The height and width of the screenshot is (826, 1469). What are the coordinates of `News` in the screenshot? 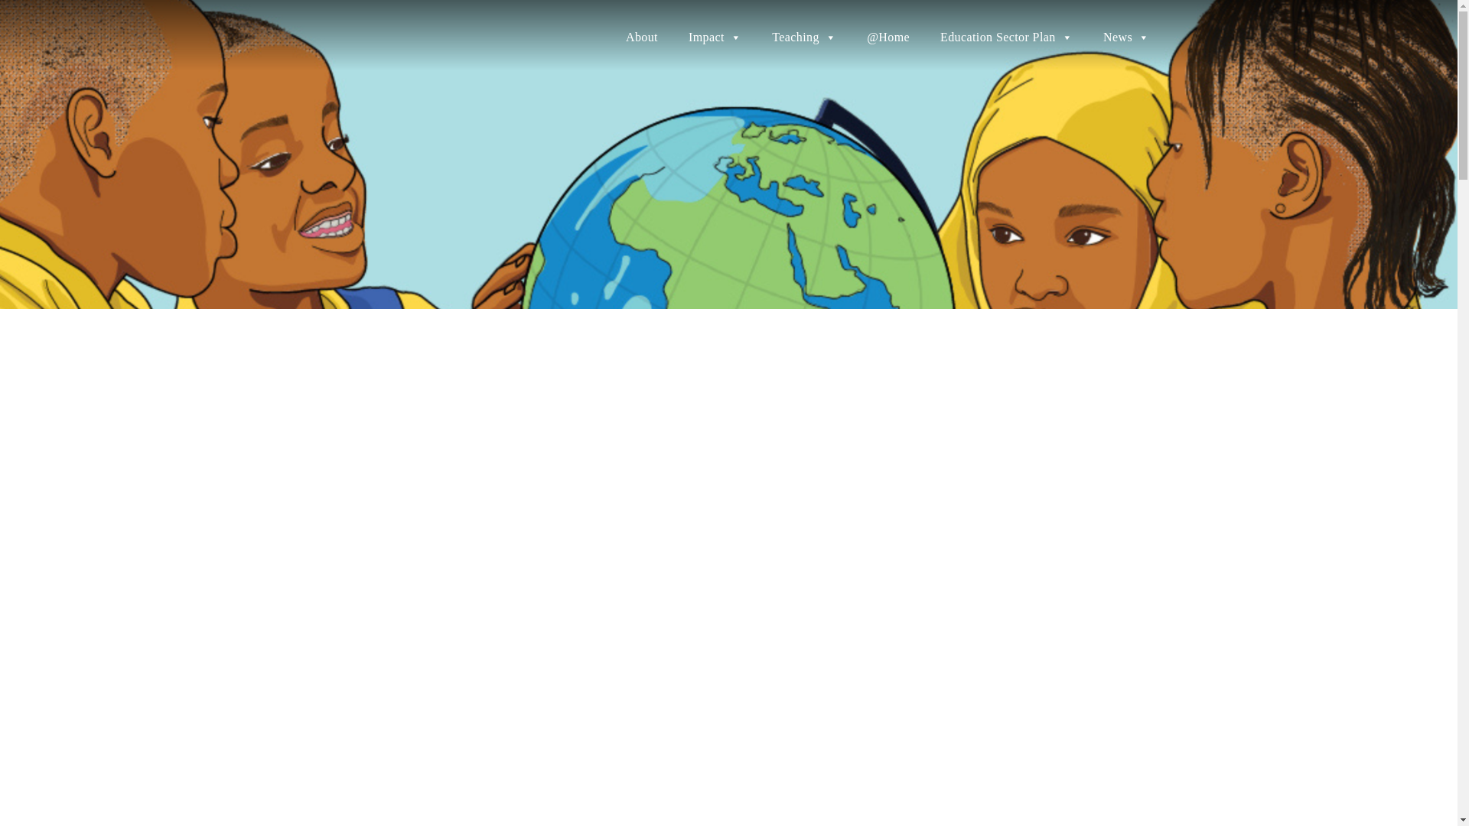 It's located at (1126, 37).